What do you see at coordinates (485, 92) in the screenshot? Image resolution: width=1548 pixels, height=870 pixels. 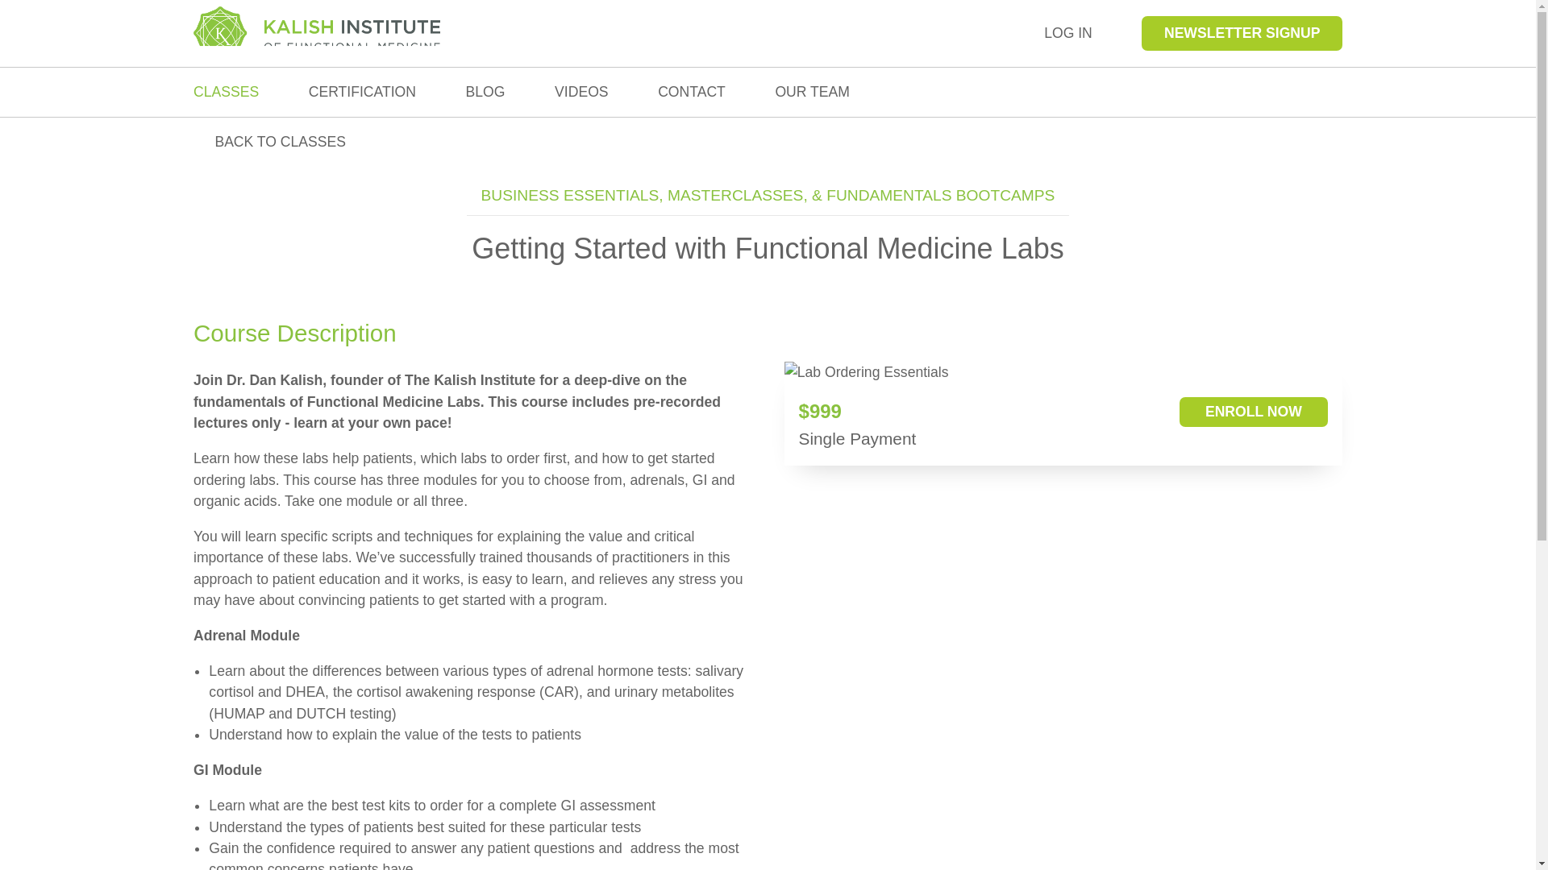 I see `BLOG` at bounding box center [485, 92].